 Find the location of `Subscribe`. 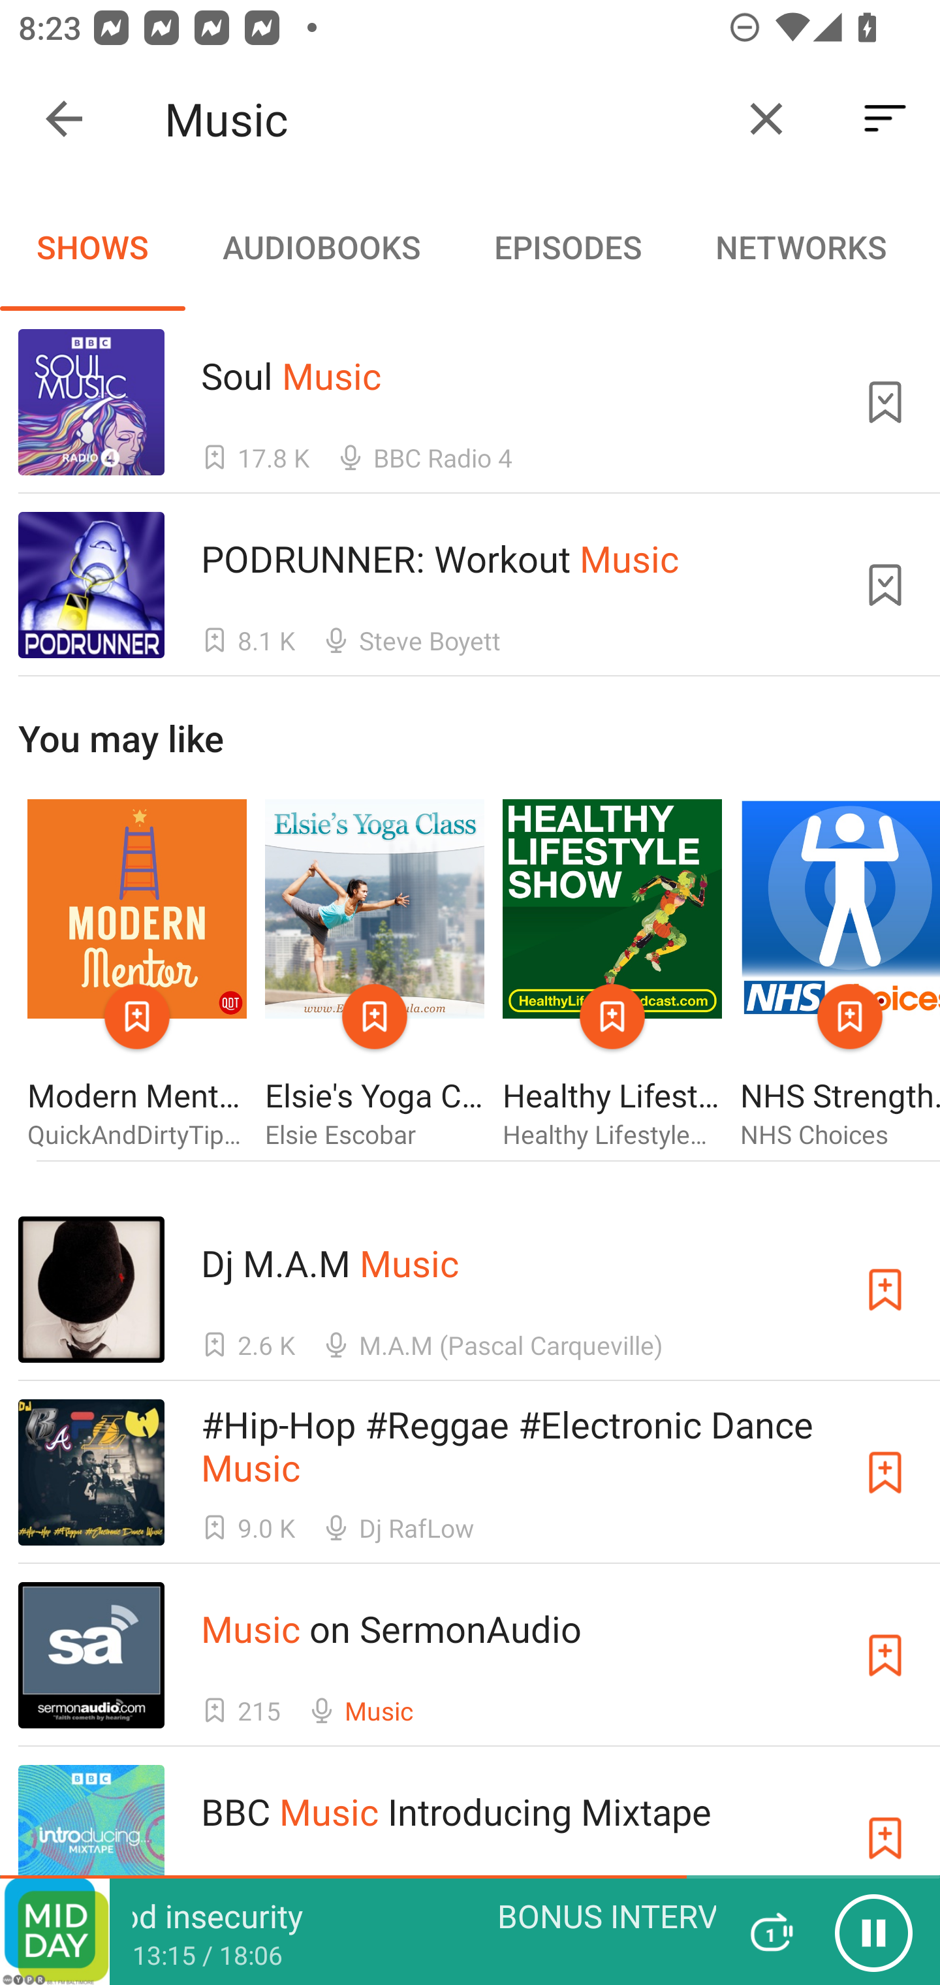

Subscribe is located at coordinates (885, 1655).